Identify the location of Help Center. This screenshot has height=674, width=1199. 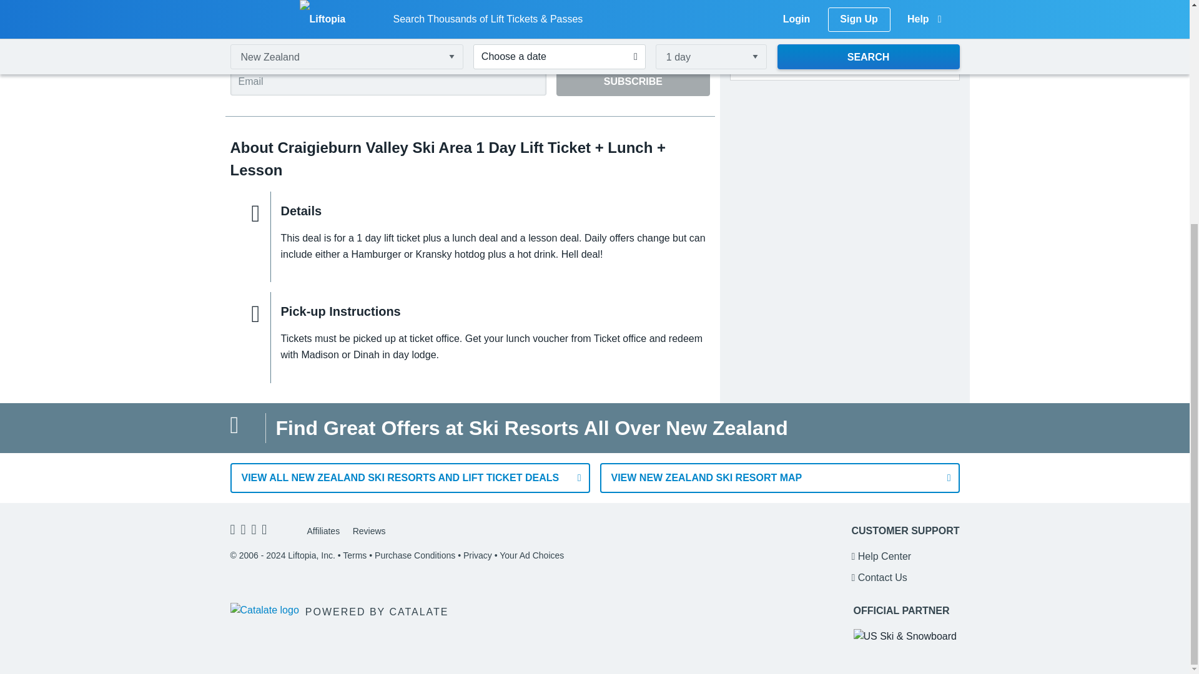
(881, 557).